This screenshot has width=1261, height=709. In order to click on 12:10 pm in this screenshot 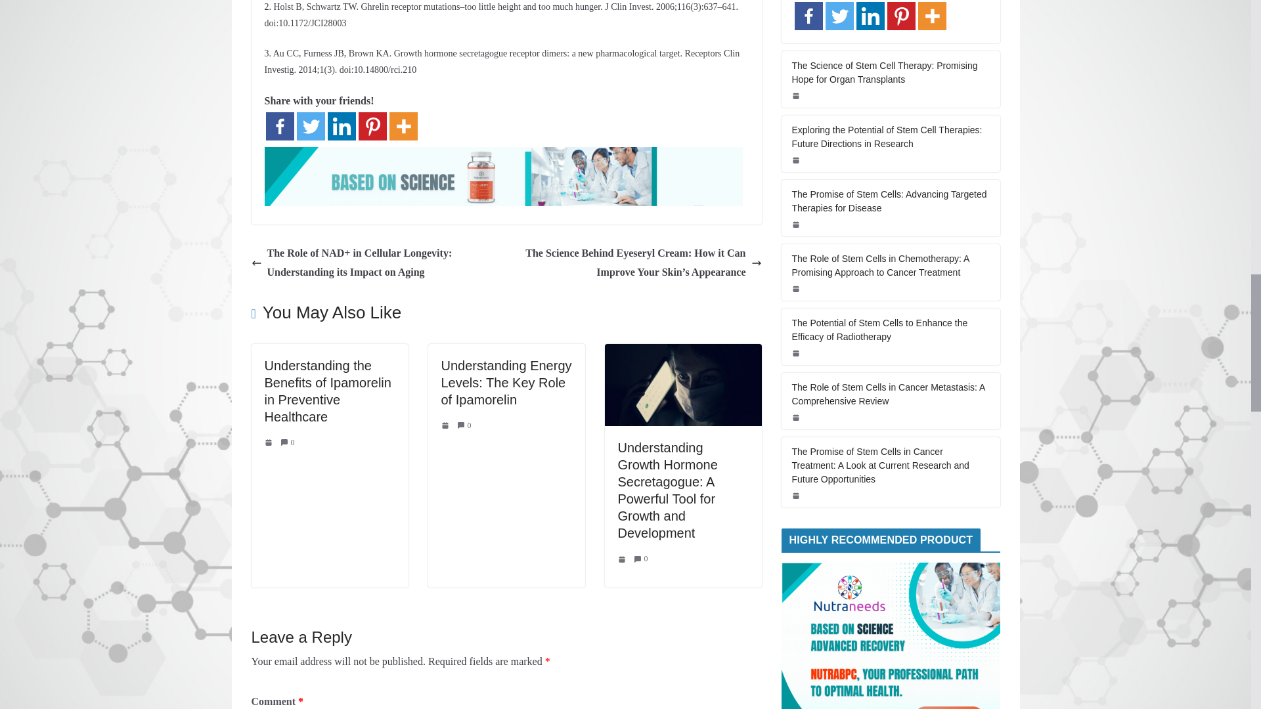, I will do `click(269, 442)`.